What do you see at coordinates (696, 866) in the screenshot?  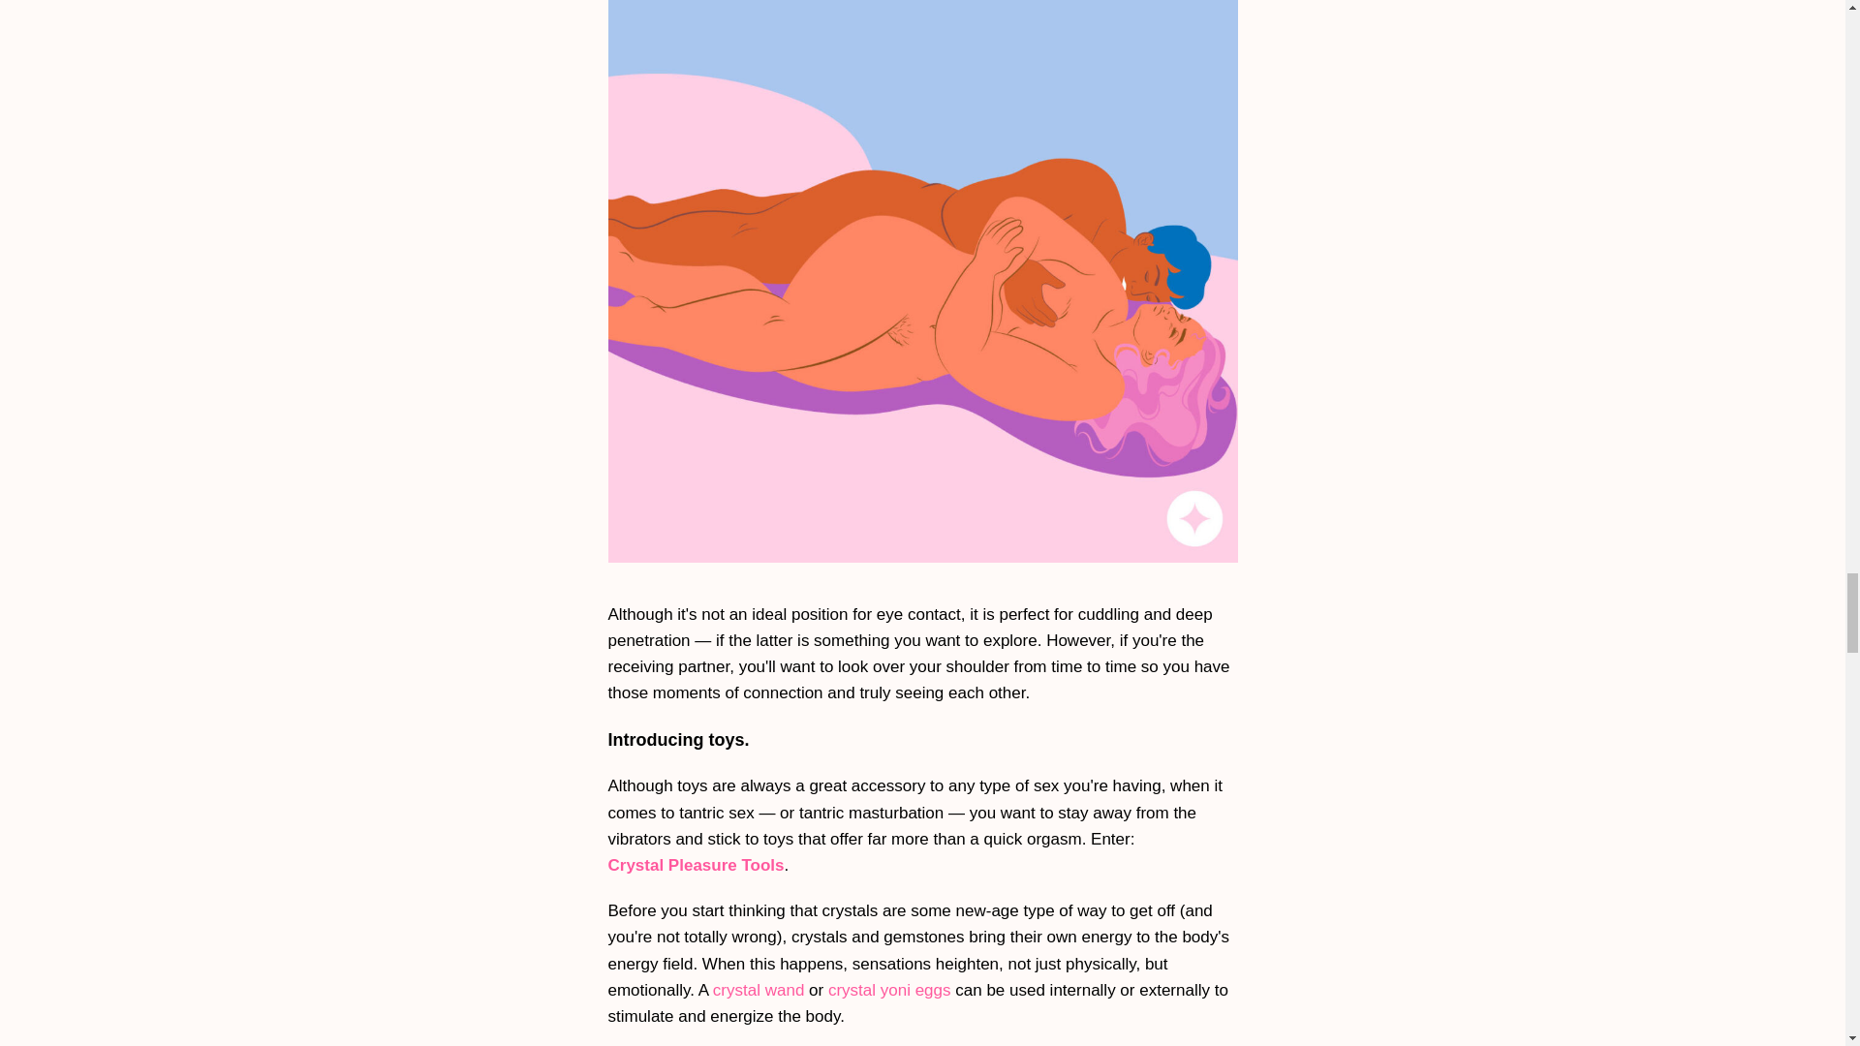 I see `crystal pleasure products` at bounding box center [696, 866].